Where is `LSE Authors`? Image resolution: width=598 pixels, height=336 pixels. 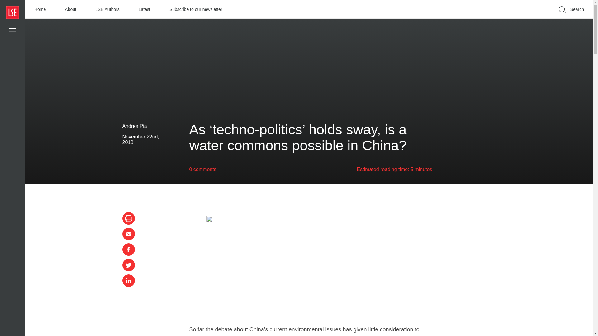
LSE Authors is located at coordinates (107, 9).